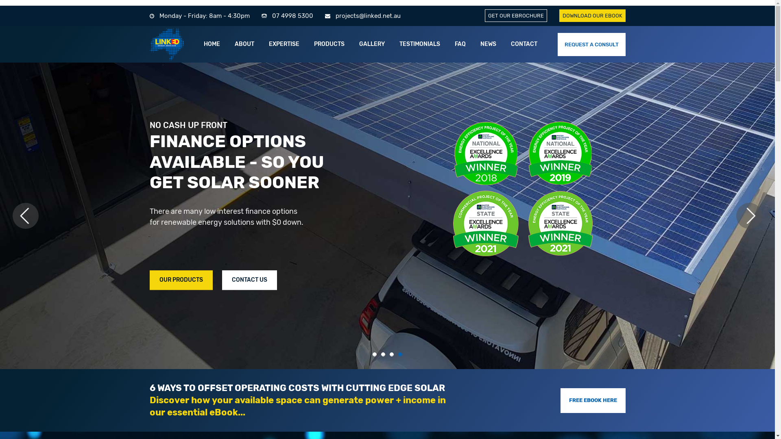 Image resolution: width=781 pixels, height=439 pixels. I want to click on DOWNLOAD OUR EBOOK, so click(592, 15).